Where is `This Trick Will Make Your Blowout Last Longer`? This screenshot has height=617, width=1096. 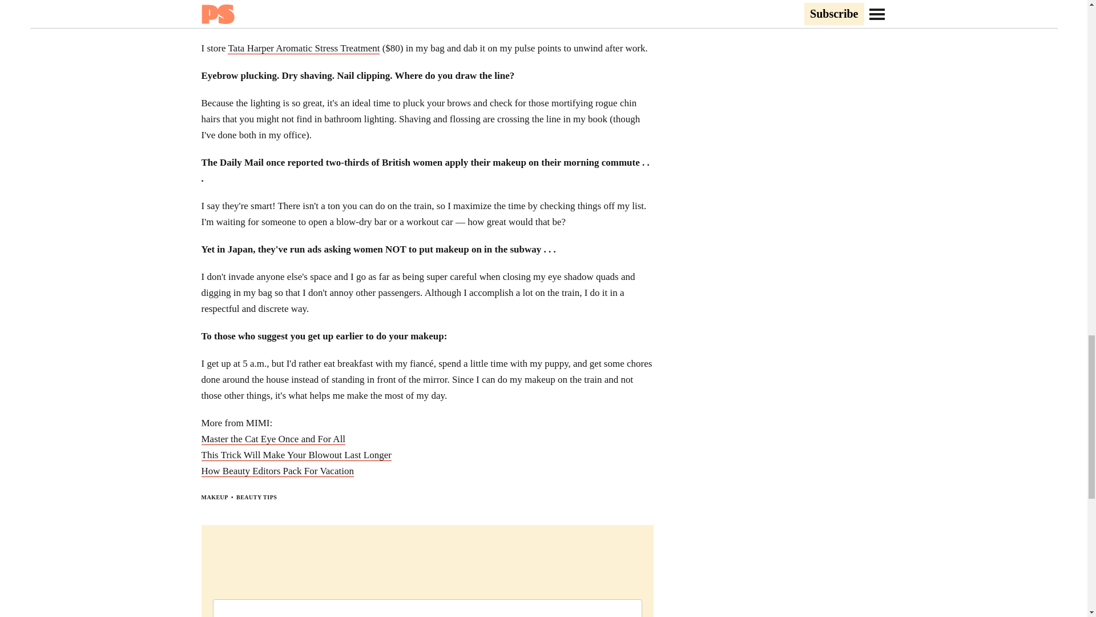
This Trick Will Make Your Blowout Last Longer is located at coordinates (296, 455).